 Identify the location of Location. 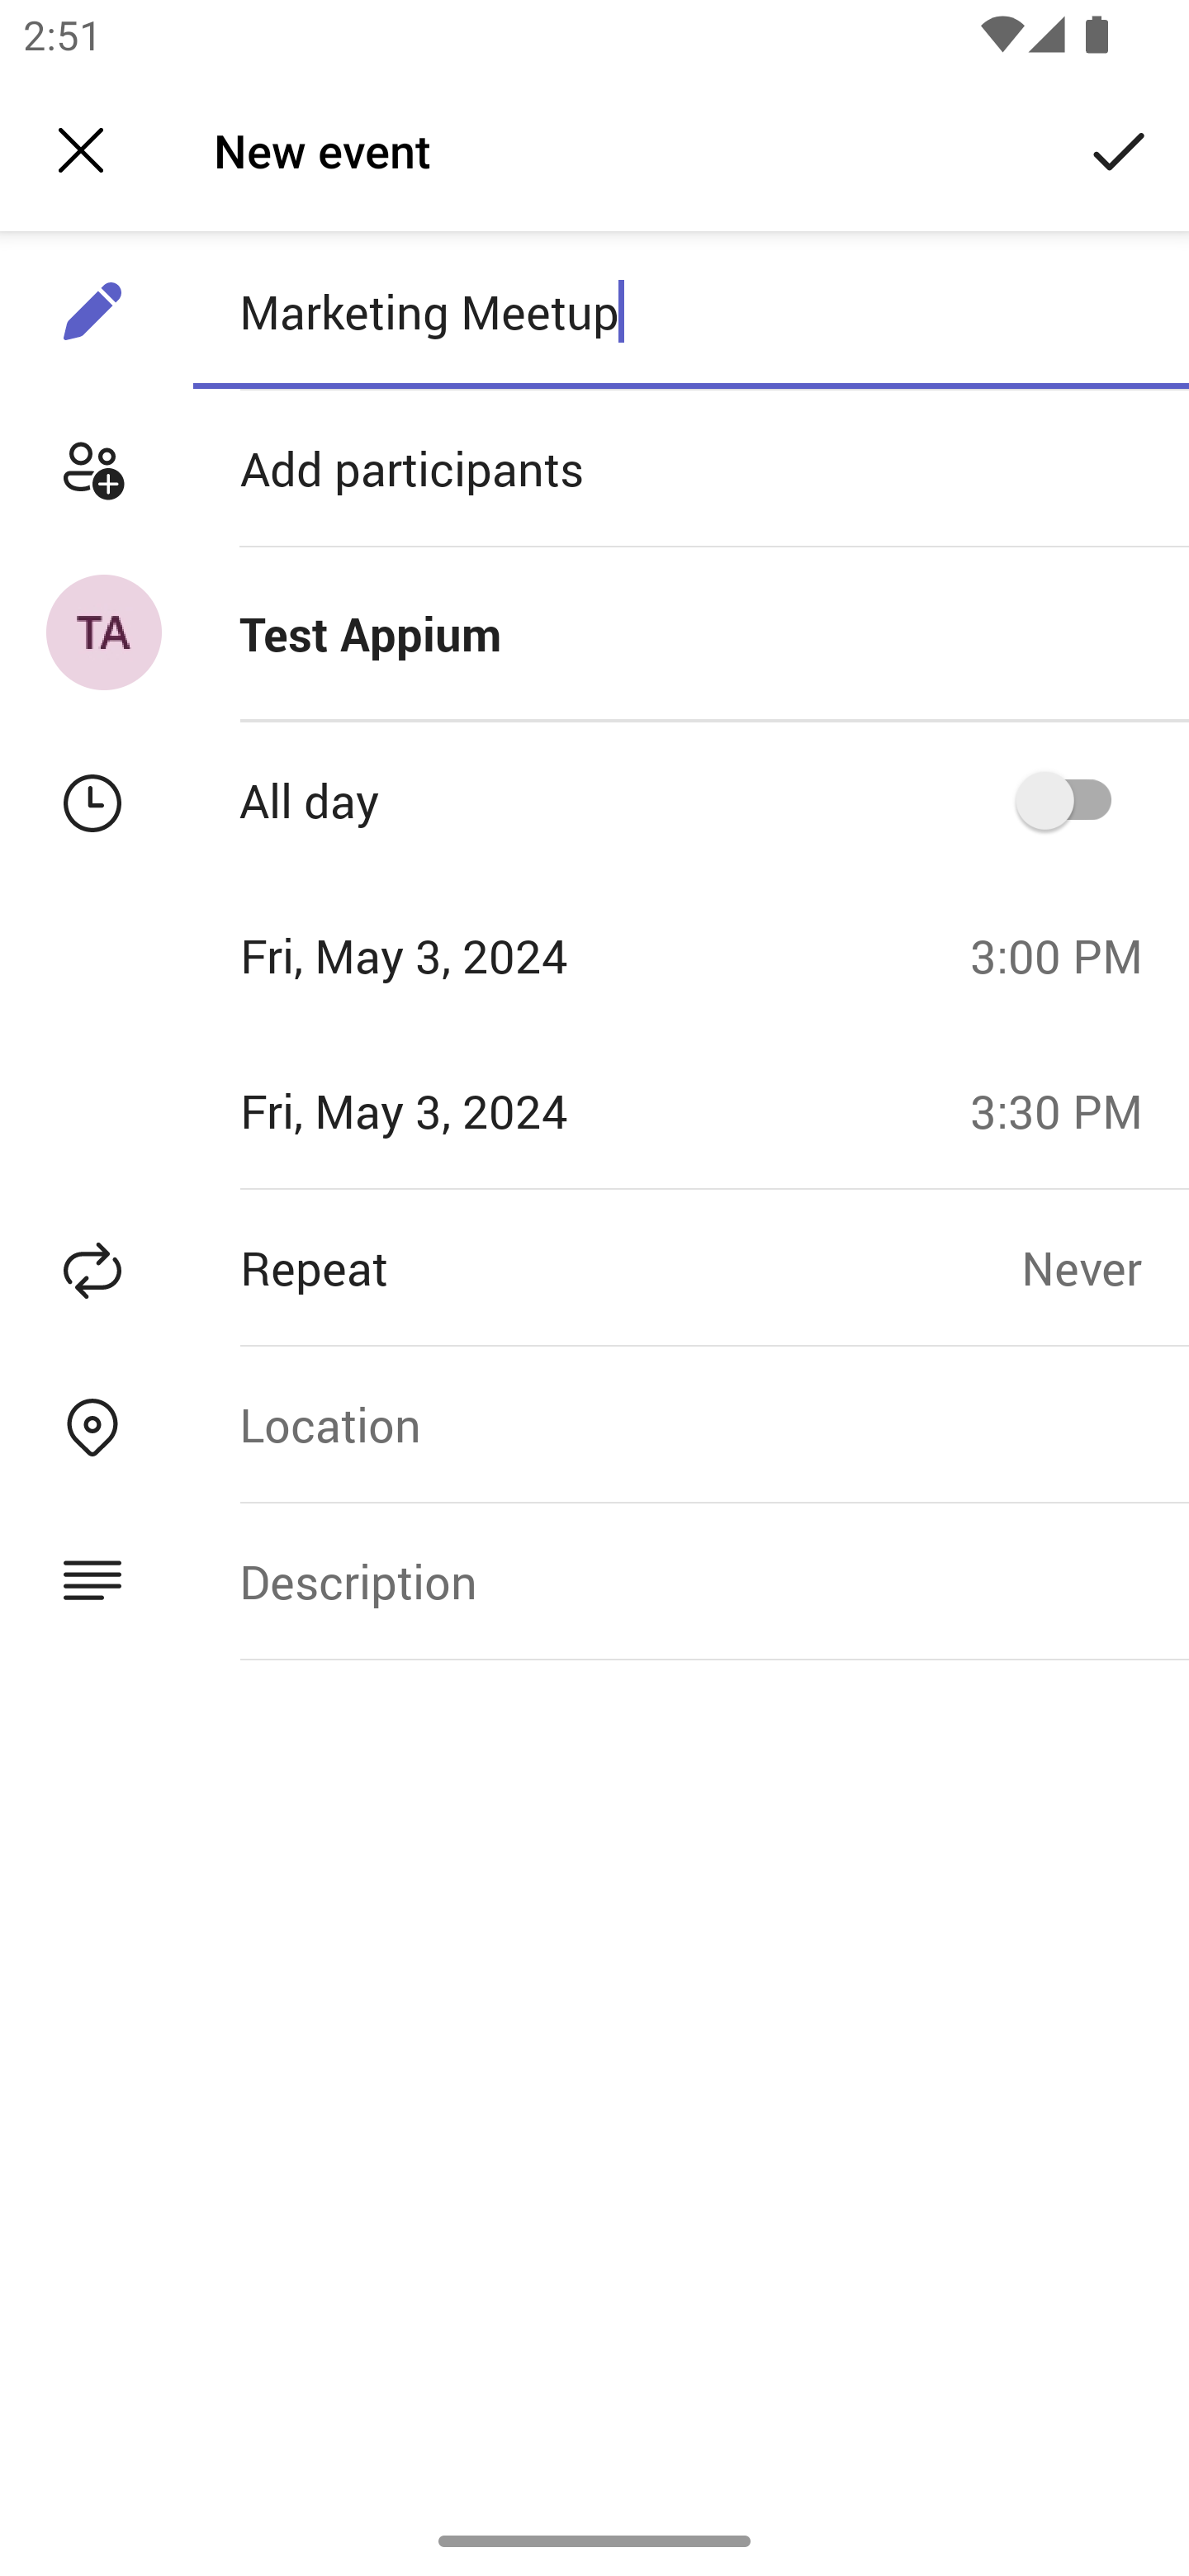
(690, 1423).